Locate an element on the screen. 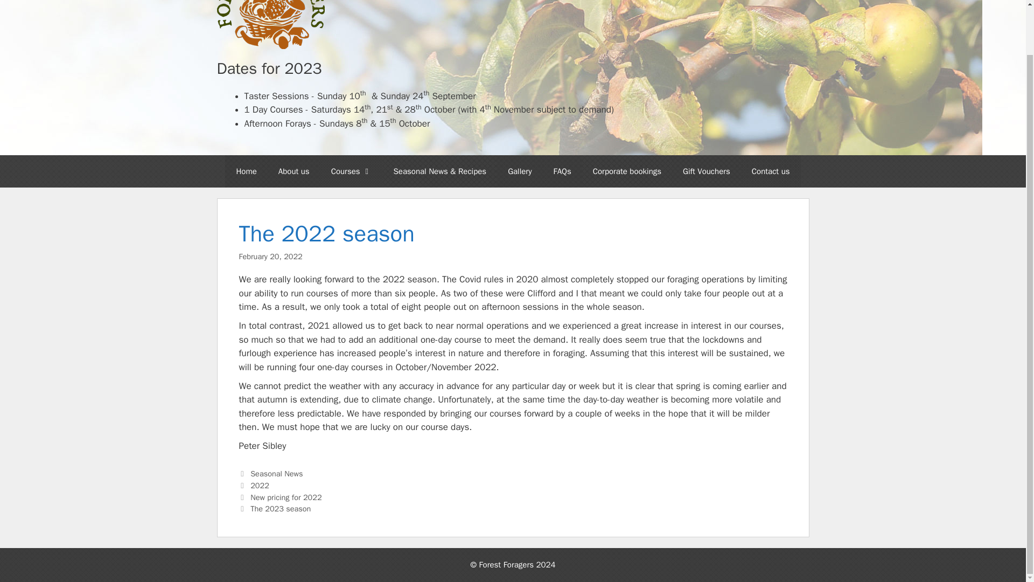 The image size is (1034, 582). Home is located at coordinates (246, 171).